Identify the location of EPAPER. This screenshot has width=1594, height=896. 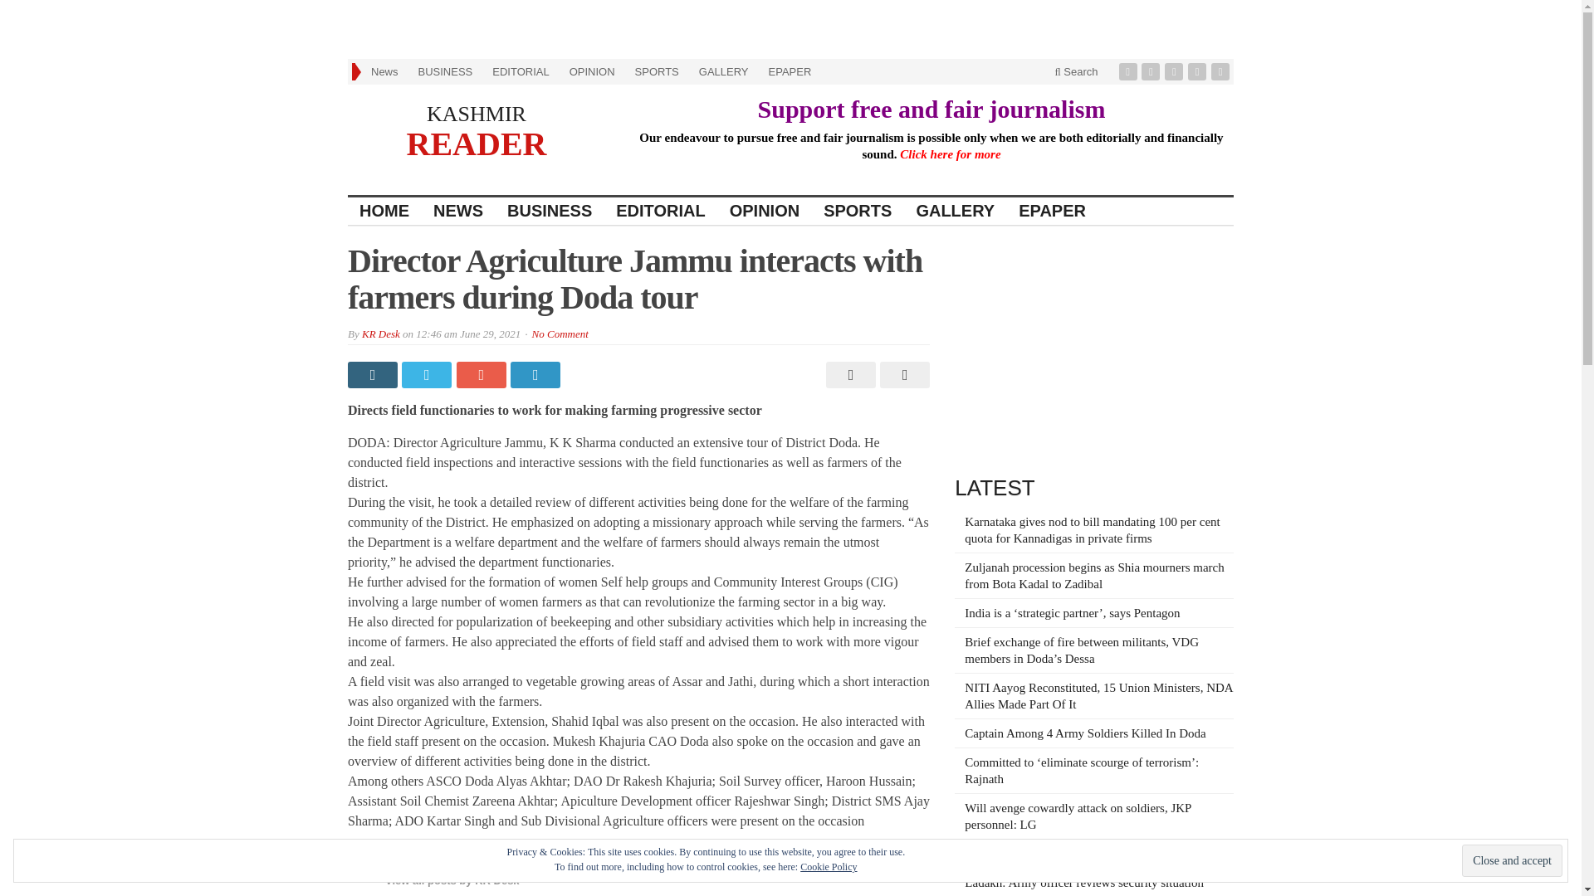
(790, 71).